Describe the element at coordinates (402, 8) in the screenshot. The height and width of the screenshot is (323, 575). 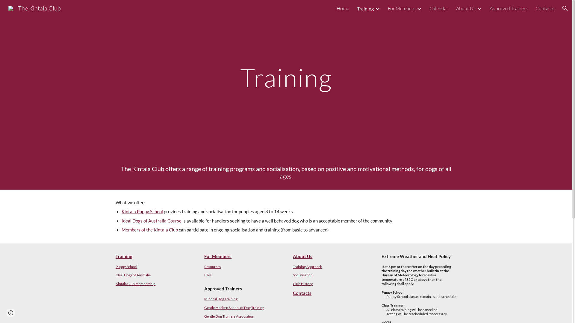
I see `For Members` at that location.